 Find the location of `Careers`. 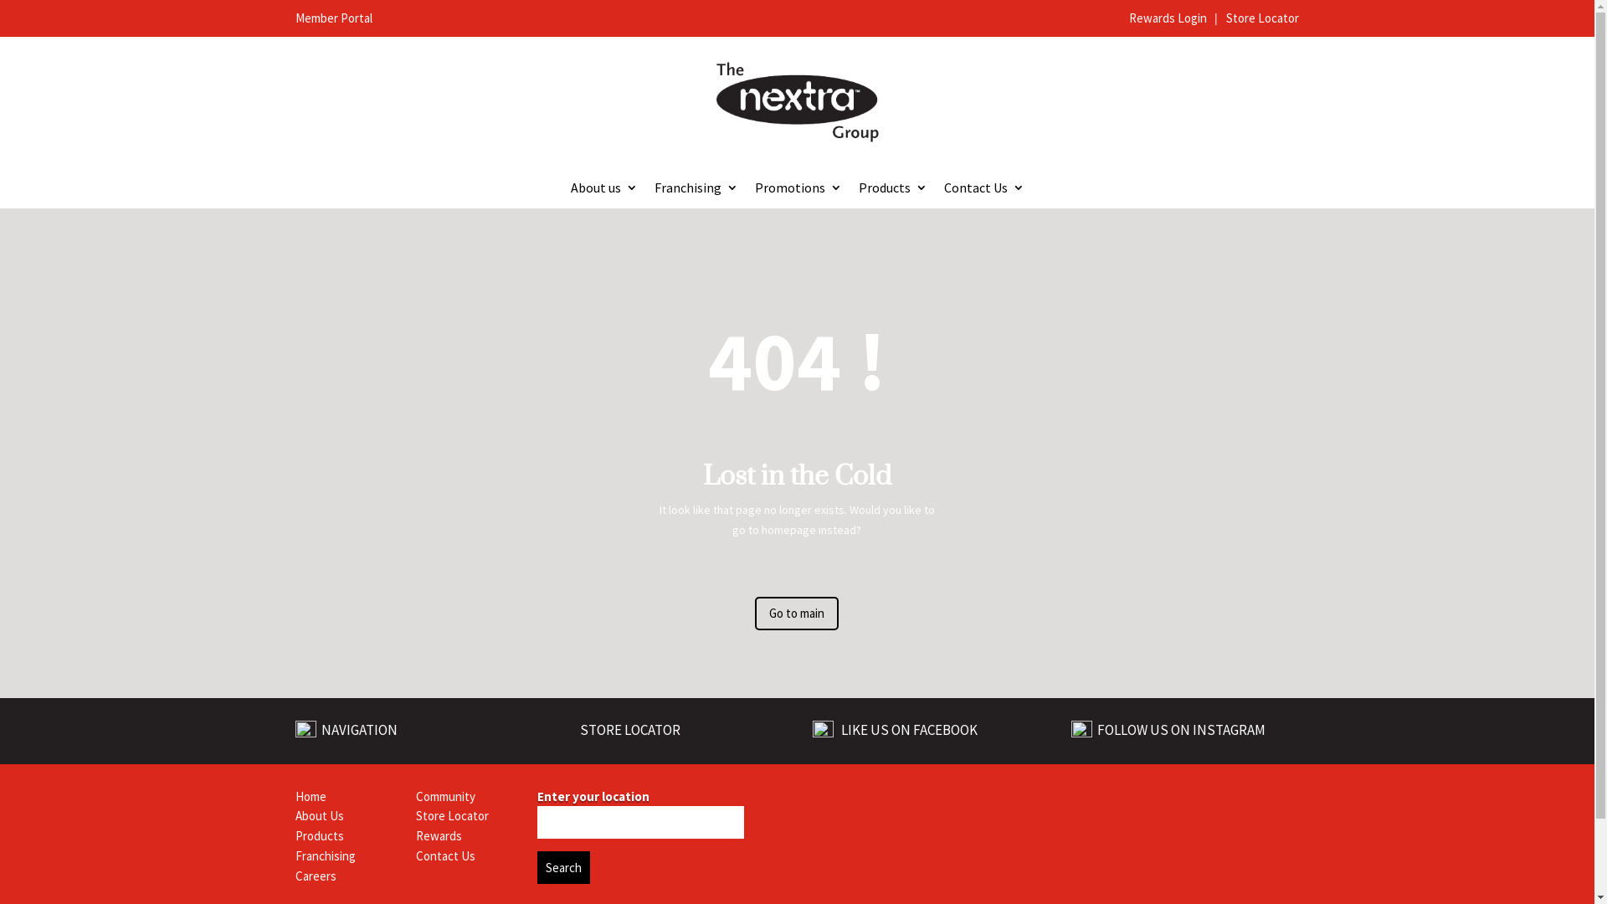

Careers is located at coordinates (315, 876).